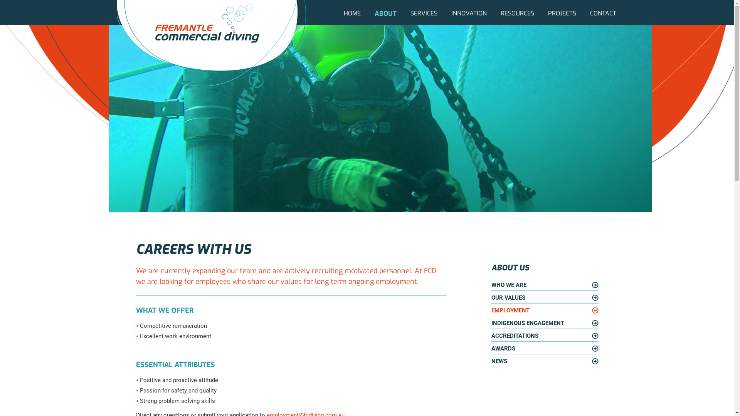 This screenshot has height=416, width=740. Describe the element at coordinates (545, 285) in the screenshot. I see `WHO WE ARE` at that location.